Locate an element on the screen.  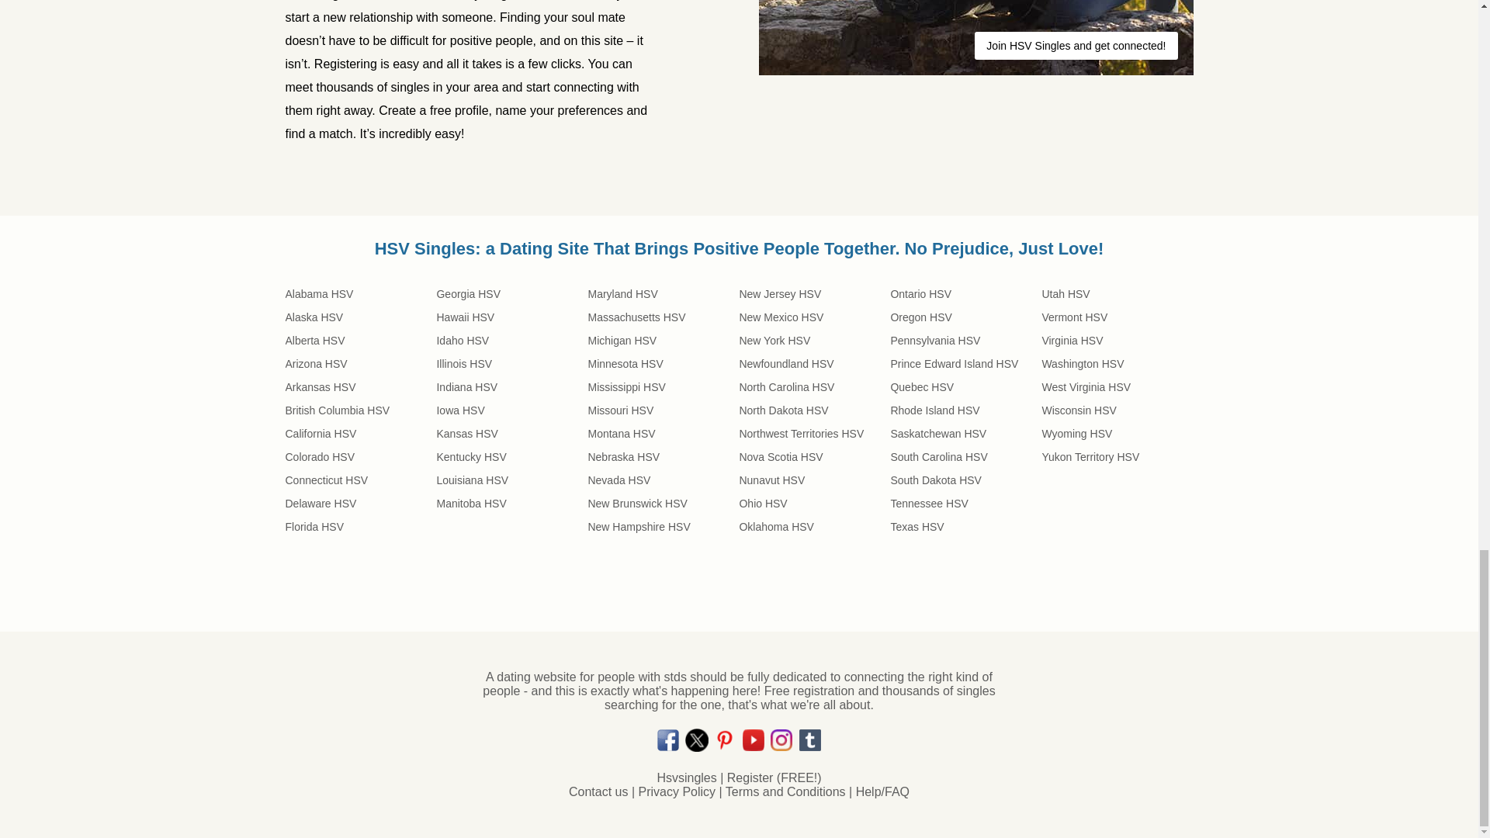
Arizona HSV is located at coordinates (357, 363).